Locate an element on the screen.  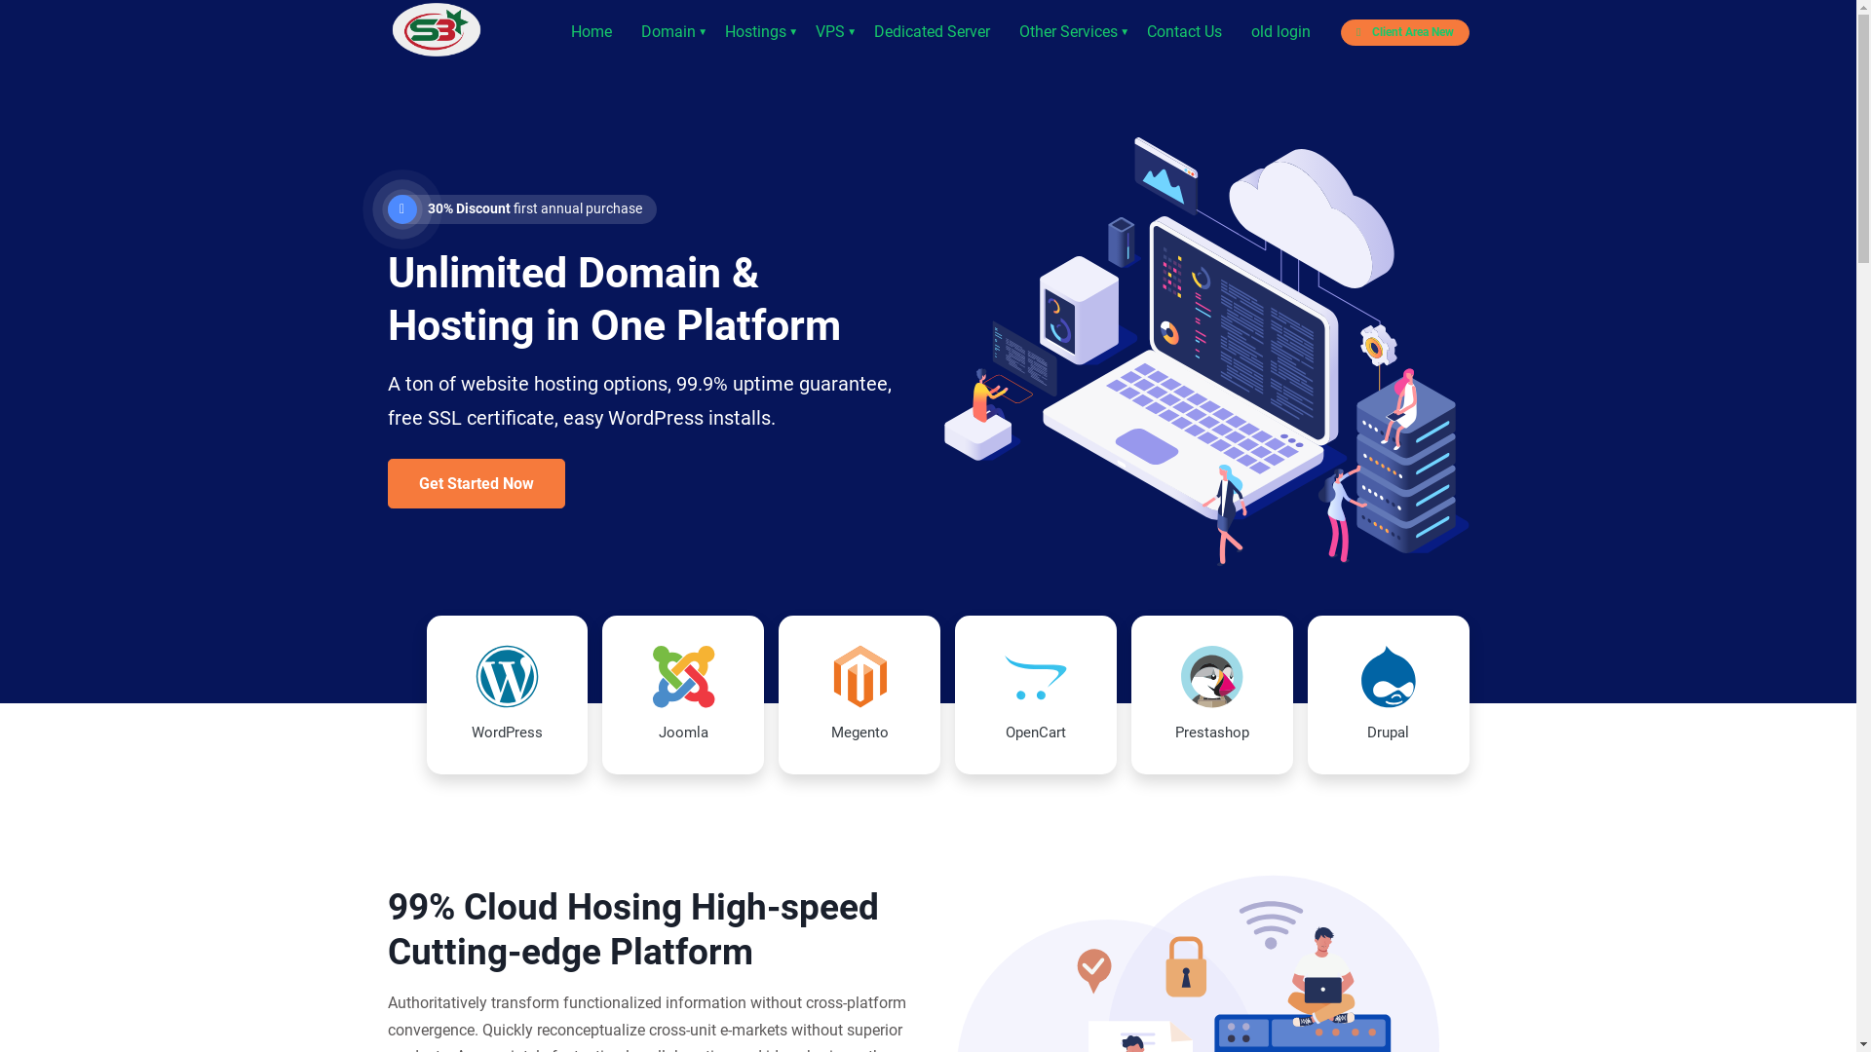
Client Area New is located at coordinates (1405, 33).